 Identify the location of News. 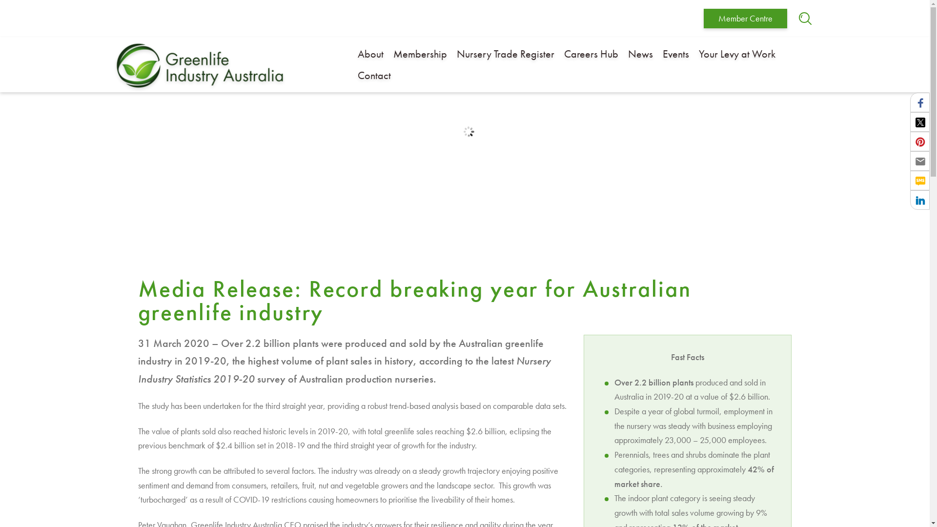
(640, 54).